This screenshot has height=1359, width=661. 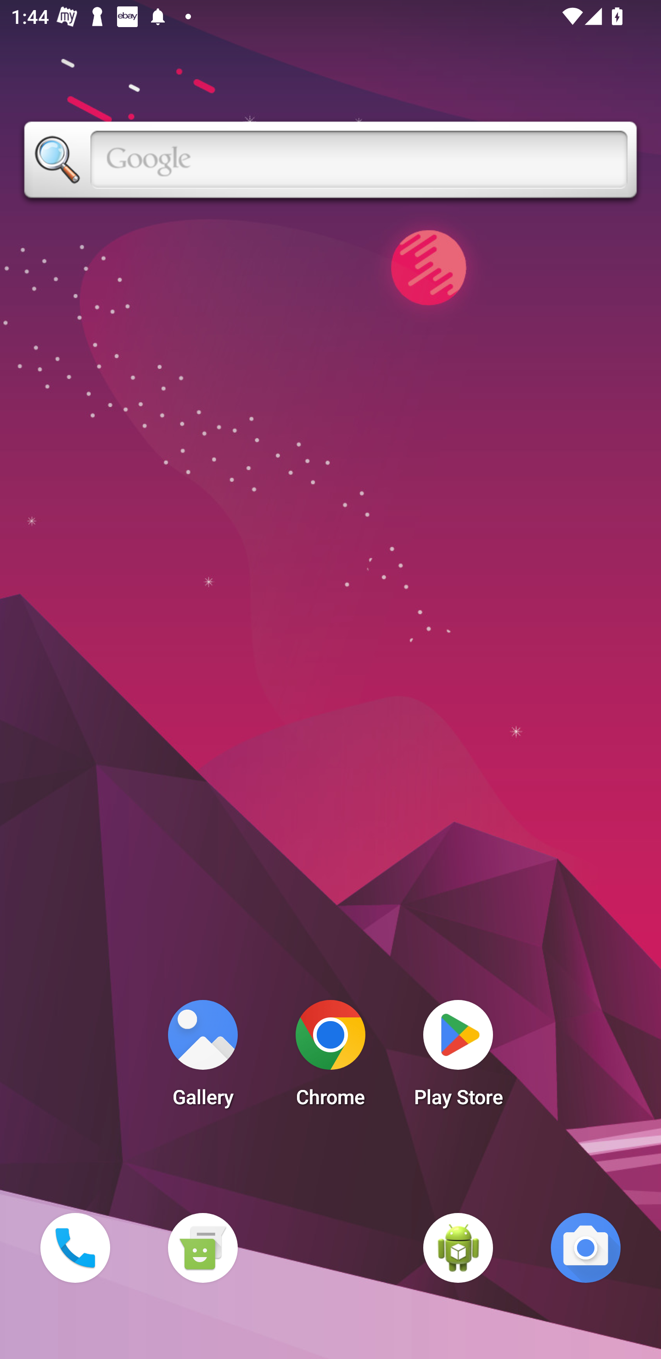 I want to click on Camera, so click(x=586, y=1247).